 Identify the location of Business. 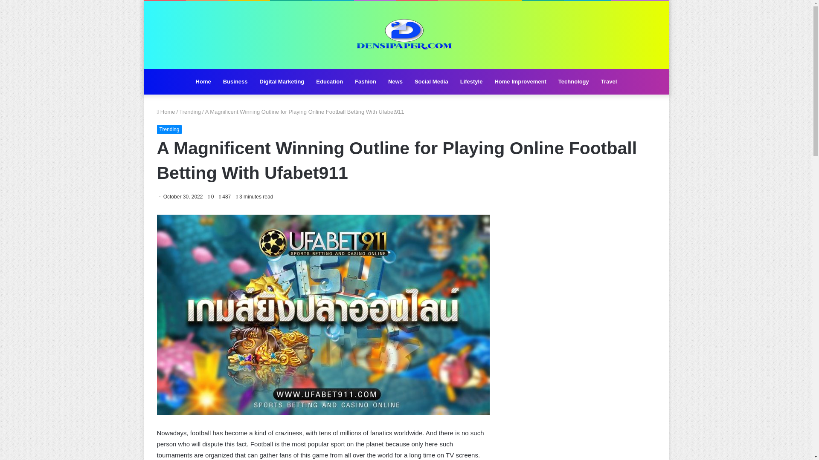
(235, 82).